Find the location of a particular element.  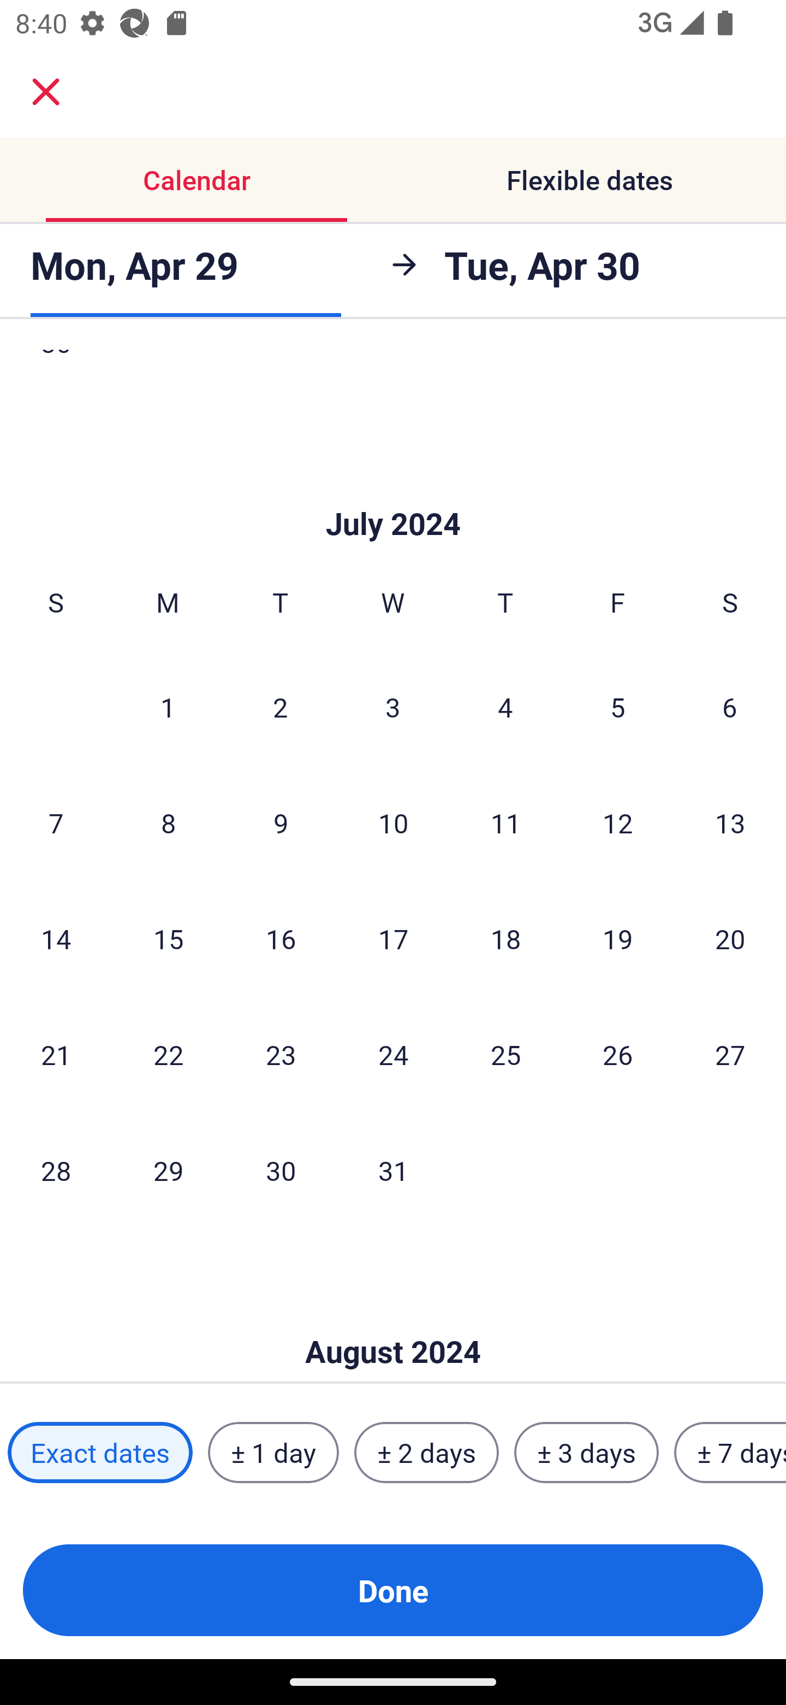

16 Tuesday, July 16, 2024 is located at coordinates (281, 938).